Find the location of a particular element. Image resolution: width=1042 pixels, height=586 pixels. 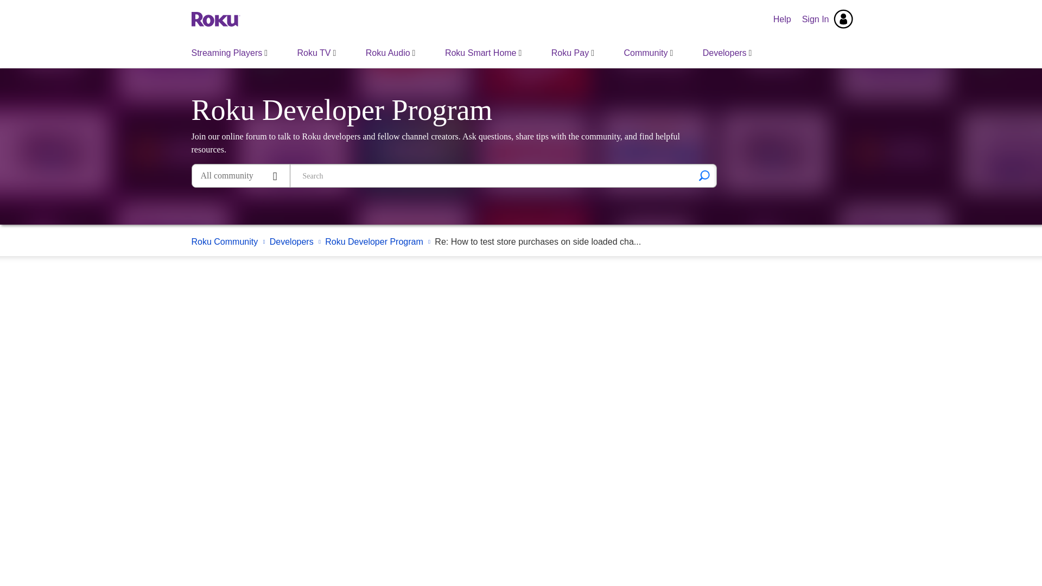

Search is located at coordinates (704, 176).